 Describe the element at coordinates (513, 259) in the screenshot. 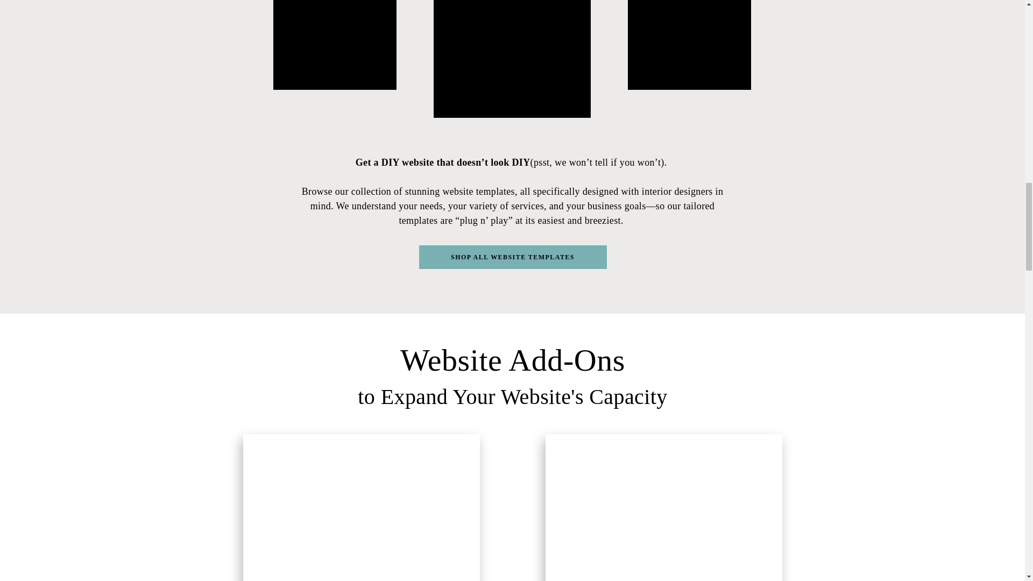

I see `SHOP ALL WEBSITE TEMPLATES` at that location.